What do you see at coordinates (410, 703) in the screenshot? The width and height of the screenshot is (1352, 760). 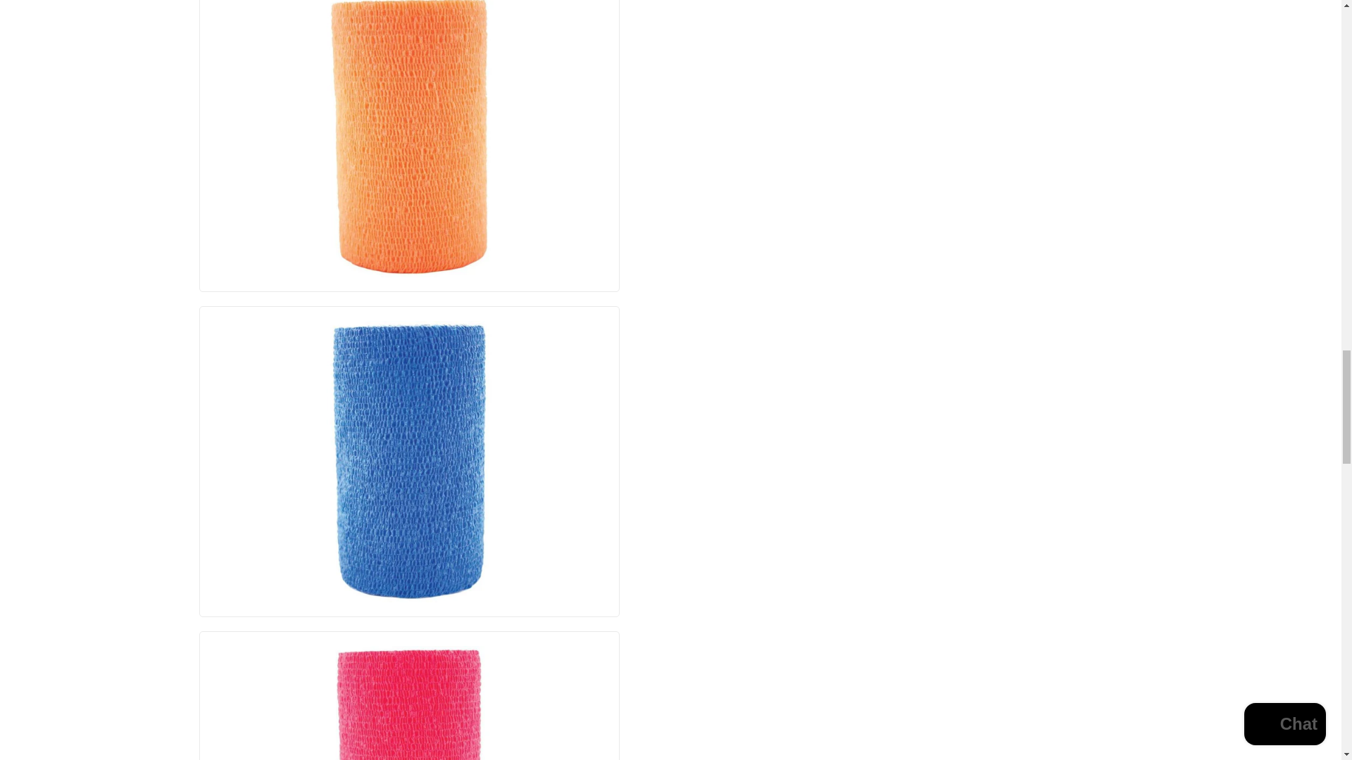 I see `Open Product Zoom` at bounding box center [410, 703].